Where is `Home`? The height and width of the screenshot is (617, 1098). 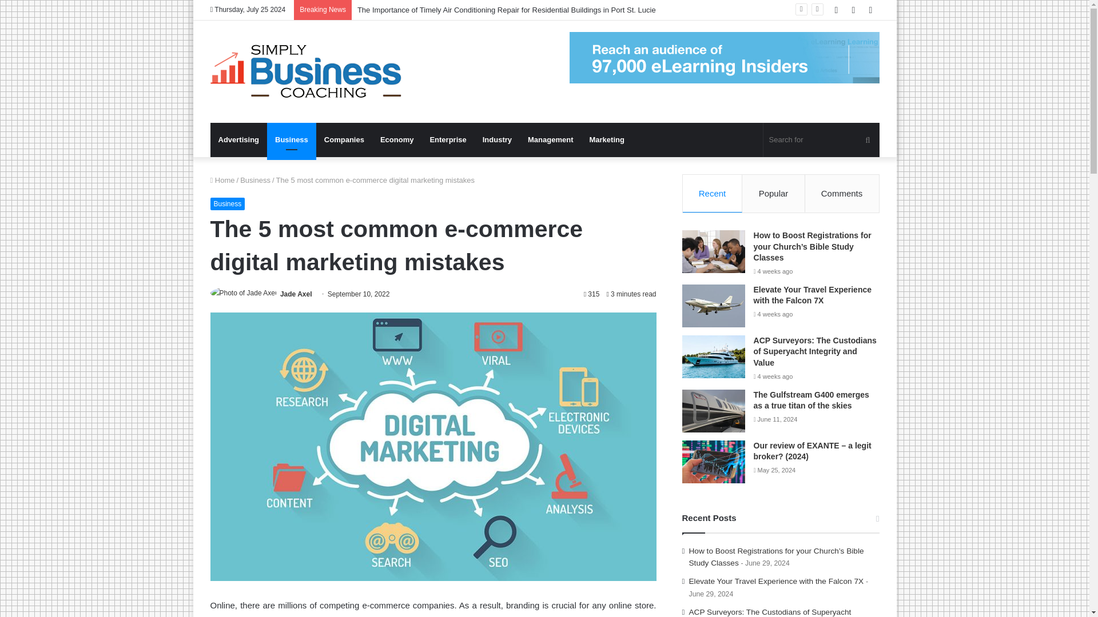 Home is located at coordinates (222, 179).